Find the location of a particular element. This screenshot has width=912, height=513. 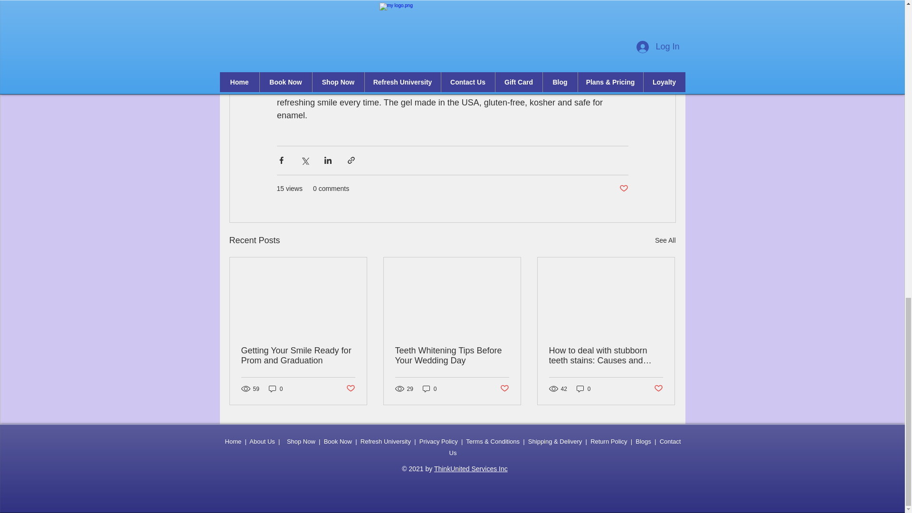

Refresh University is located at coordinates (386, 442).